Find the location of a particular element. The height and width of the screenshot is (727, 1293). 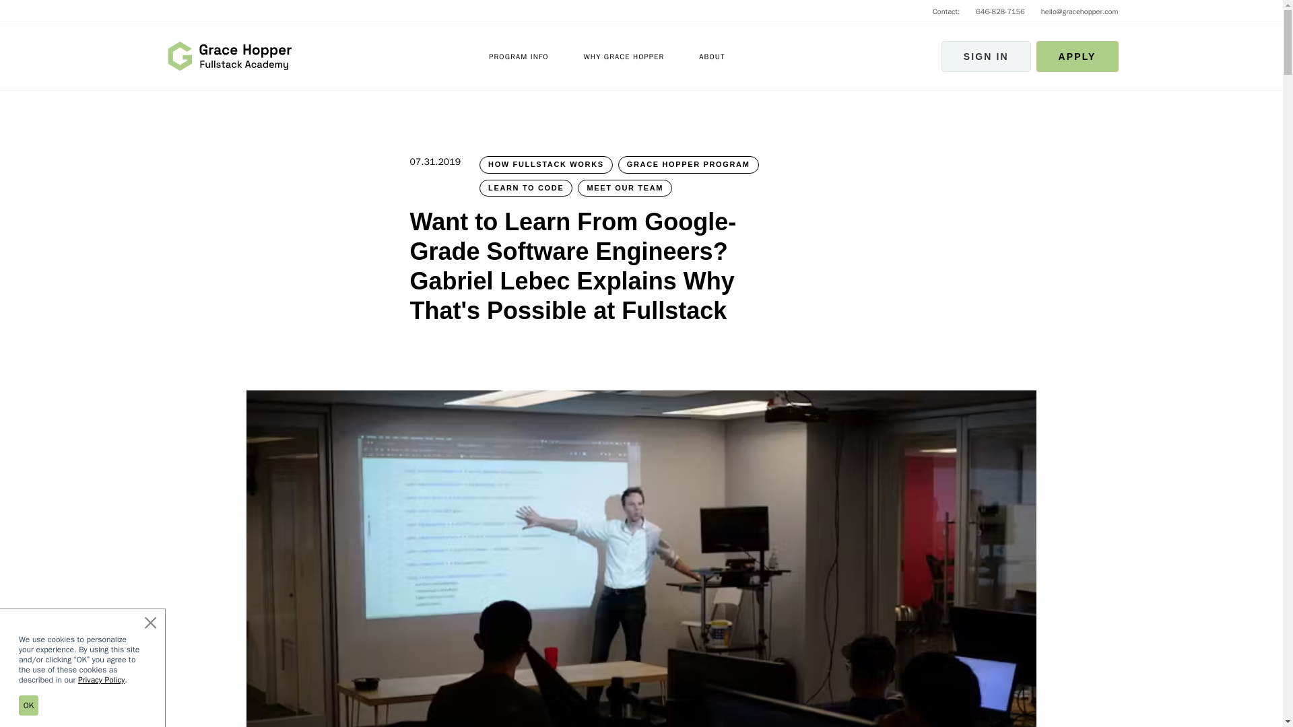

SIGN IN is located at coordinates (986, 55).